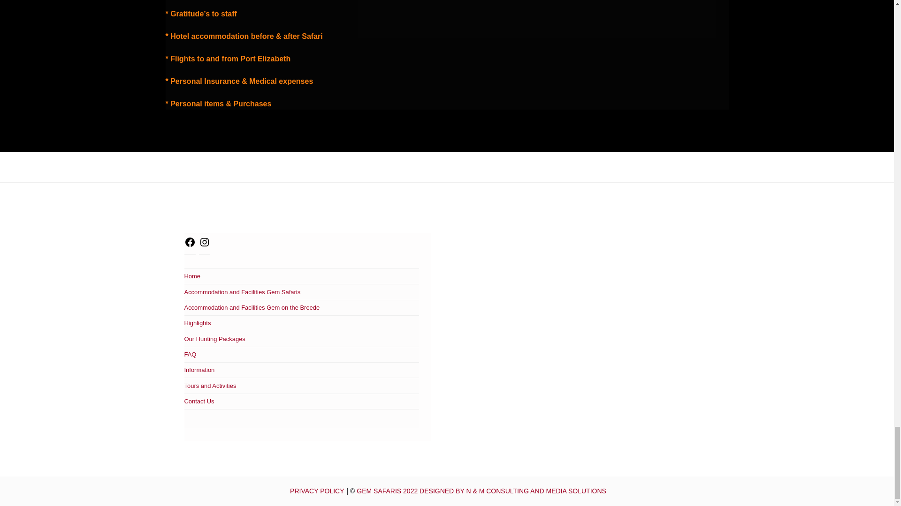  I want to click on Gem Safaris, so click(481, 491).